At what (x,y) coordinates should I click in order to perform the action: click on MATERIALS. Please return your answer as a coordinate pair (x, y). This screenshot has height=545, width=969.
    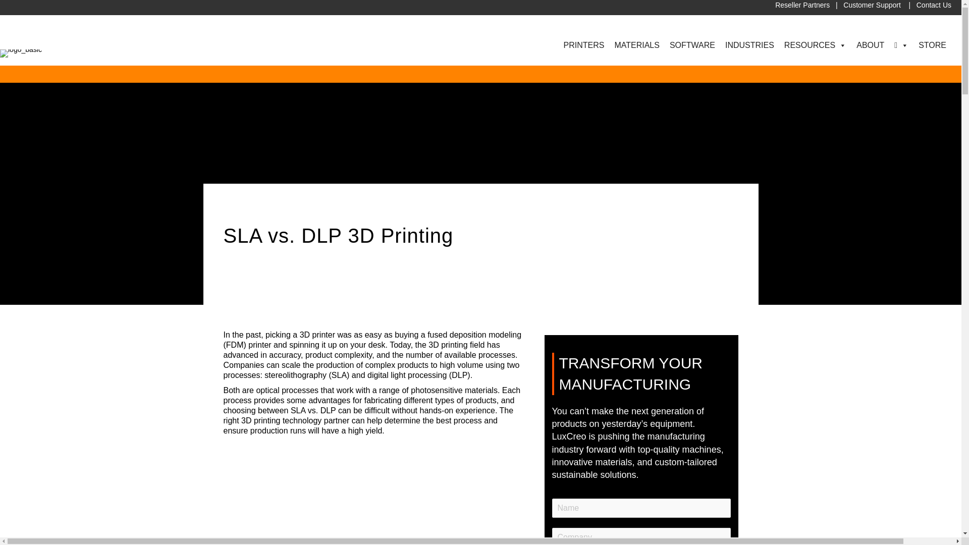
    Looking at the image, I should click on (637, 45).